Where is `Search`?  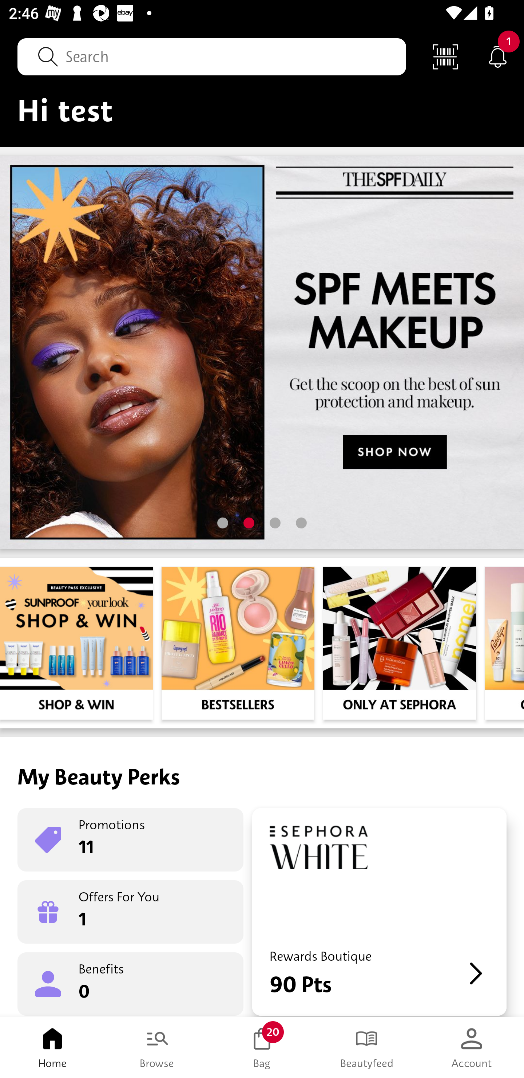
Search is located at coordinates (212, 56).